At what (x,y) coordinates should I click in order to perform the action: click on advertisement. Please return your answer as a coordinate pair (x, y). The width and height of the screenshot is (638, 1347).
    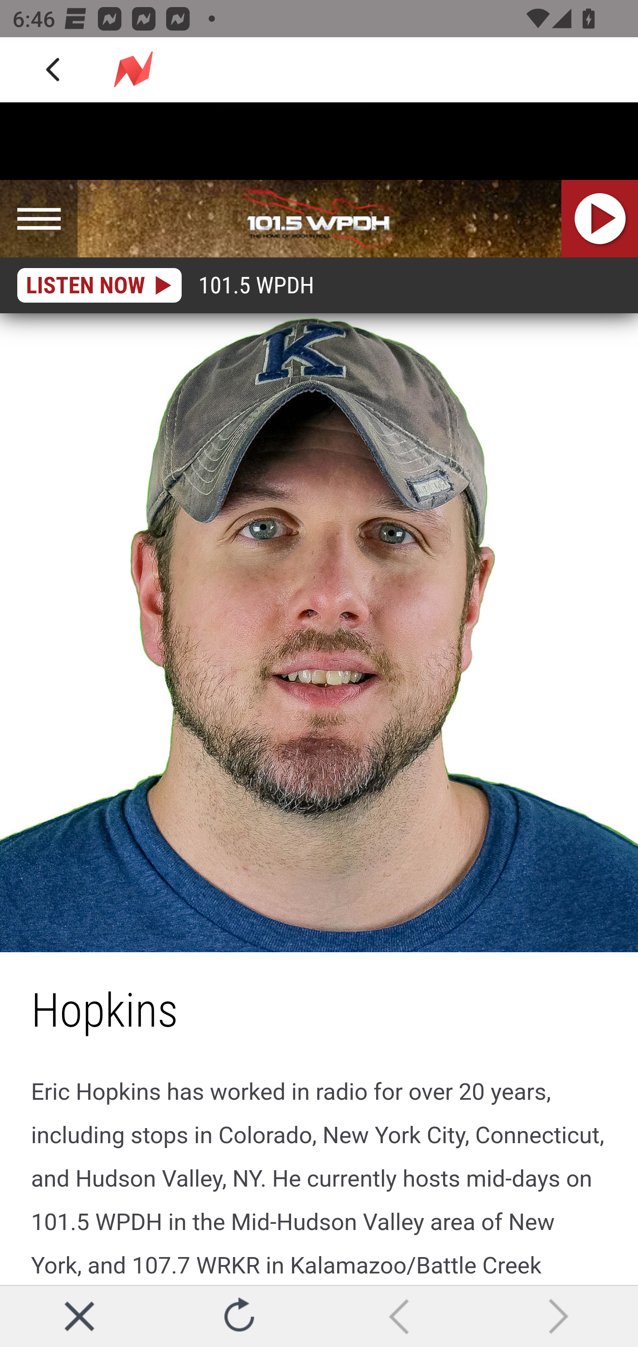
    Looking at the image, I should click on (319, 142).